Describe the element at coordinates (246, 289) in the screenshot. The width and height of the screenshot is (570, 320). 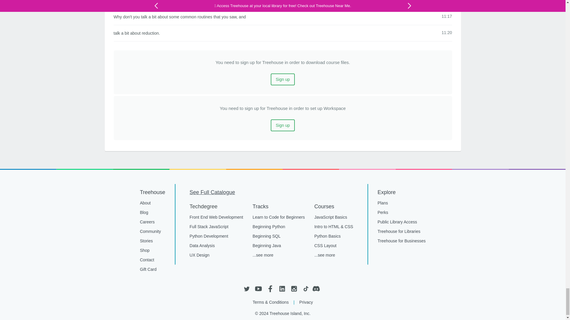
I see `Twitter` at that location.